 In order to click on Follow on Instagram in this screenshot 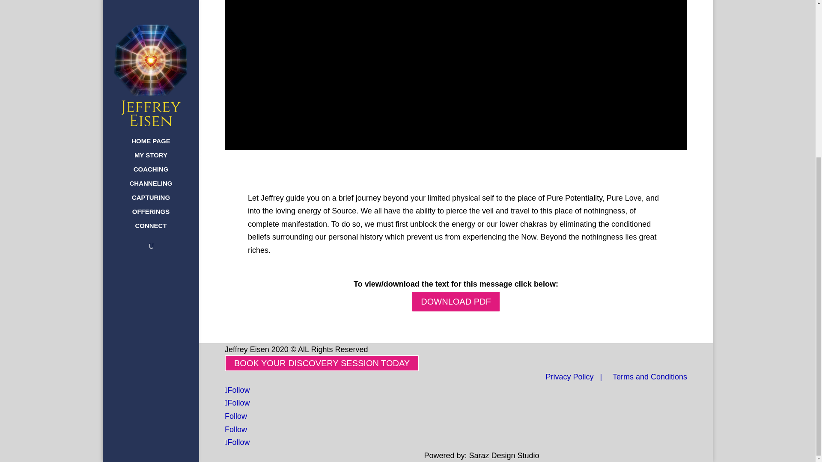, I will do `click(237, 442)`.